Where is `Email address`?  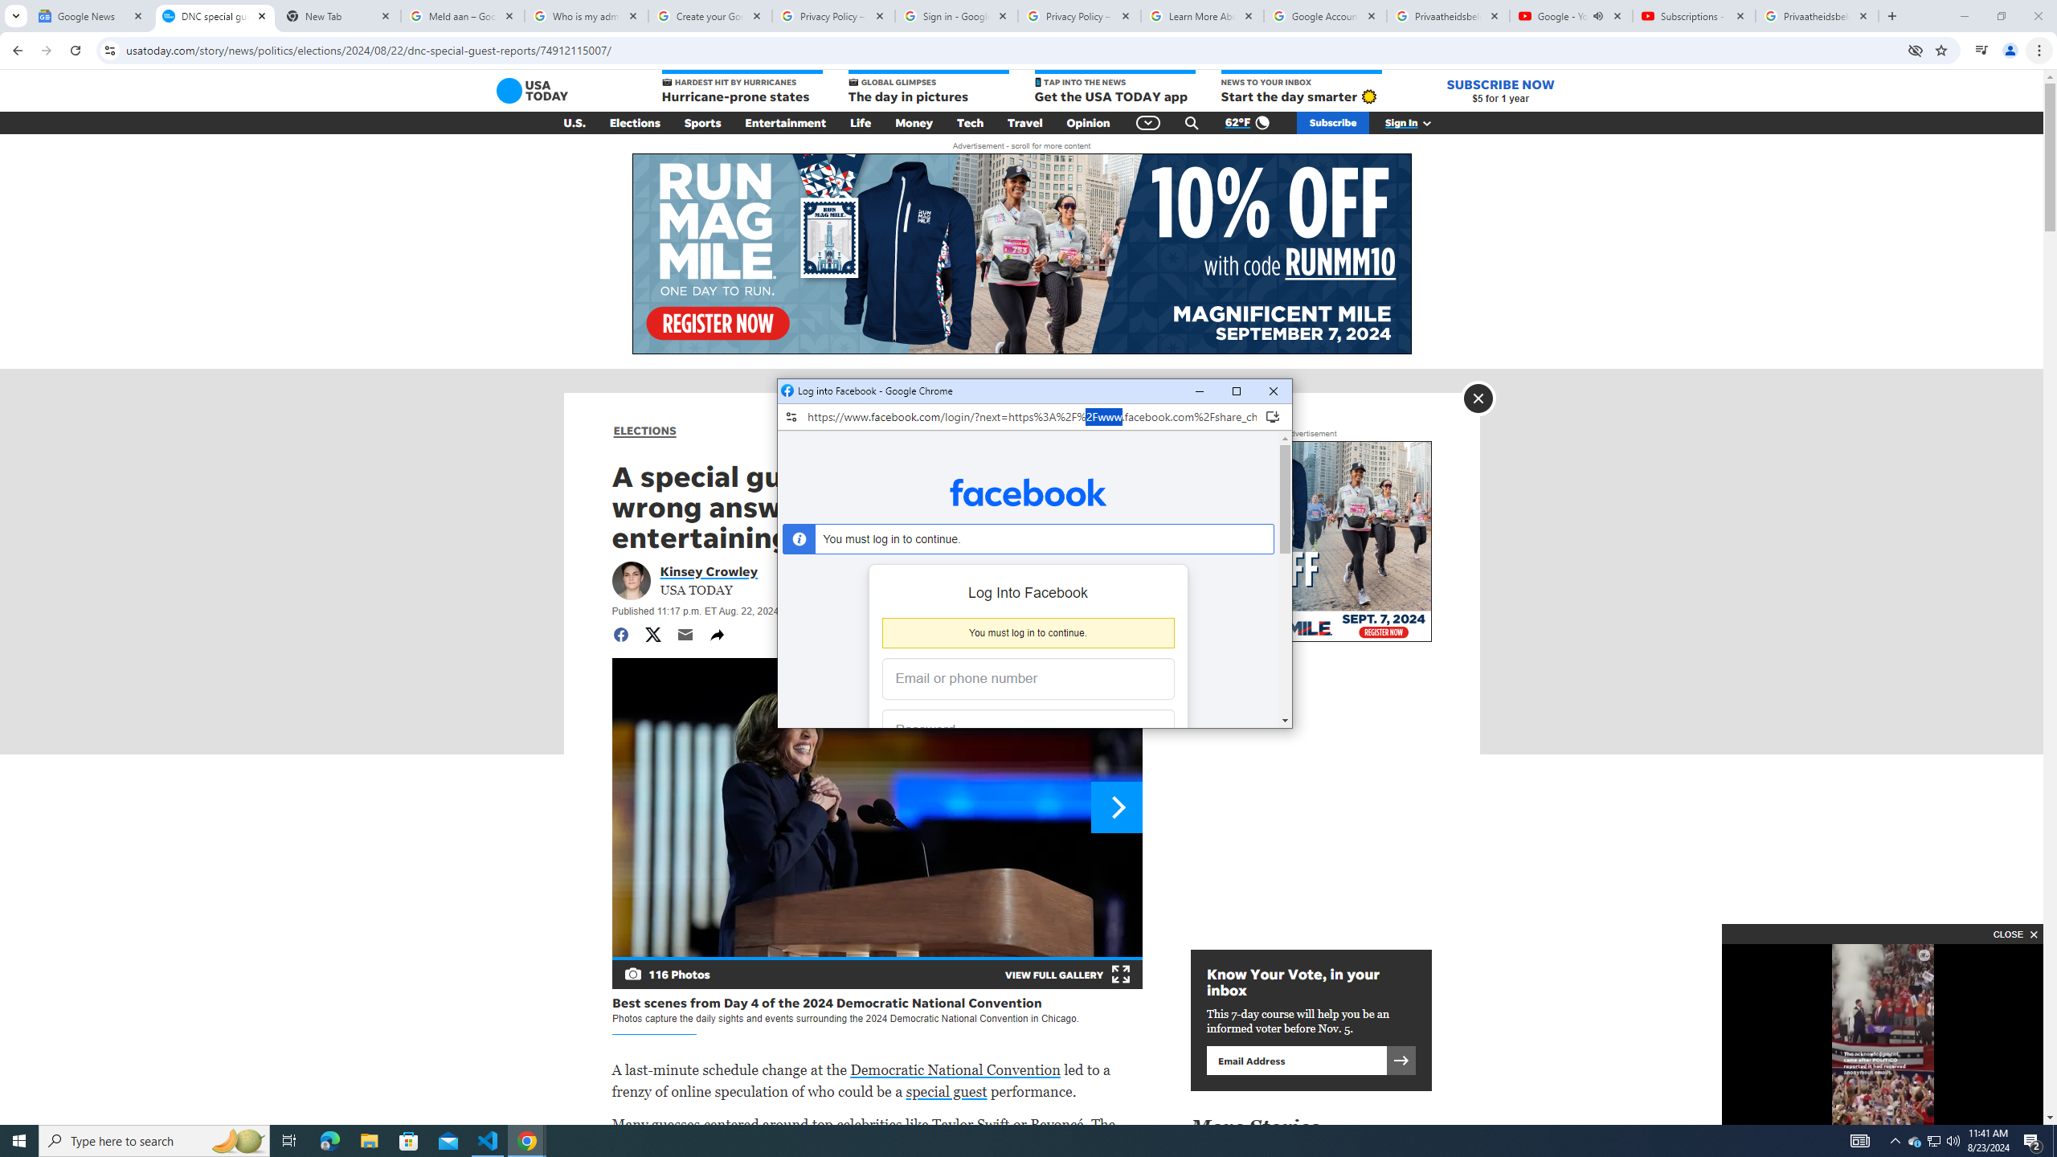
Email address is located at coordinates (635, 123).